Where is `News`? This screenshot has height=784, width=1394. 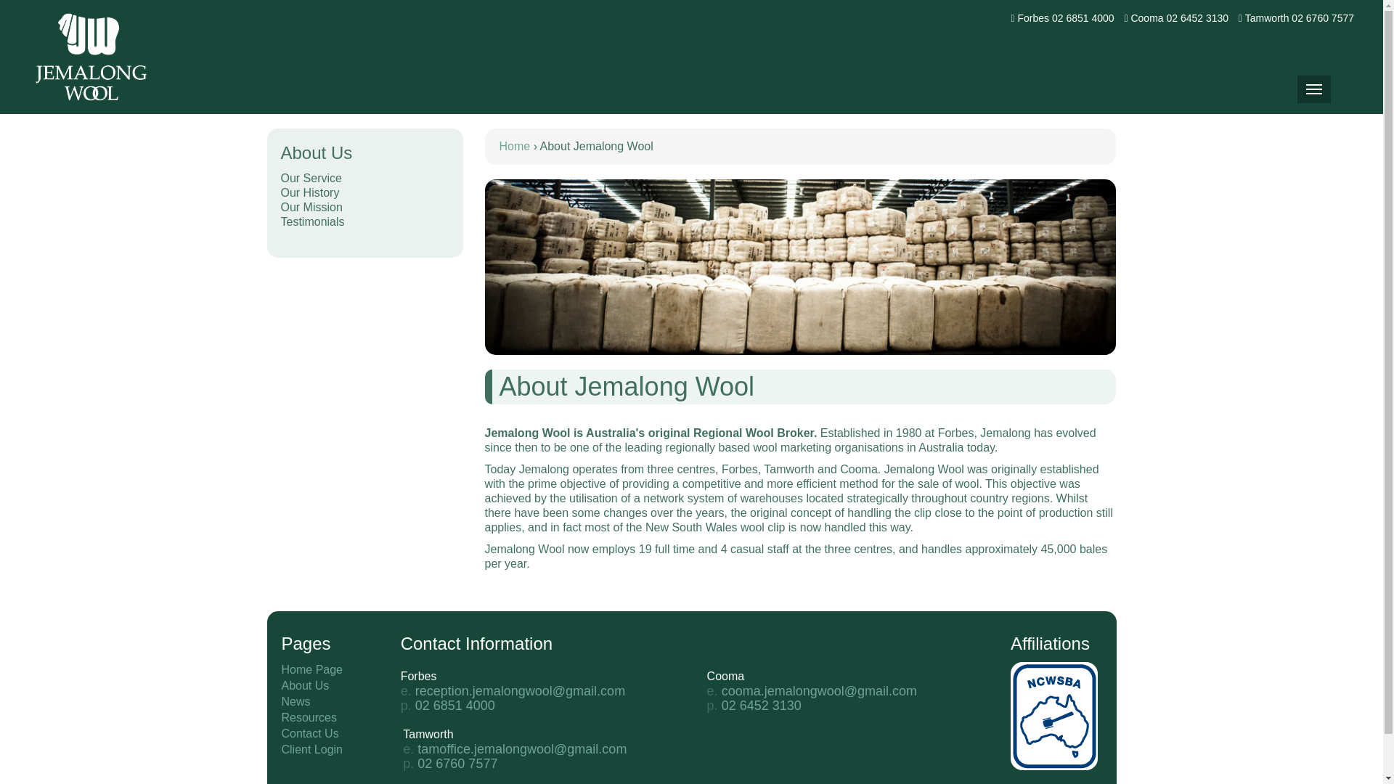
News is located at coordinates (296, 701).